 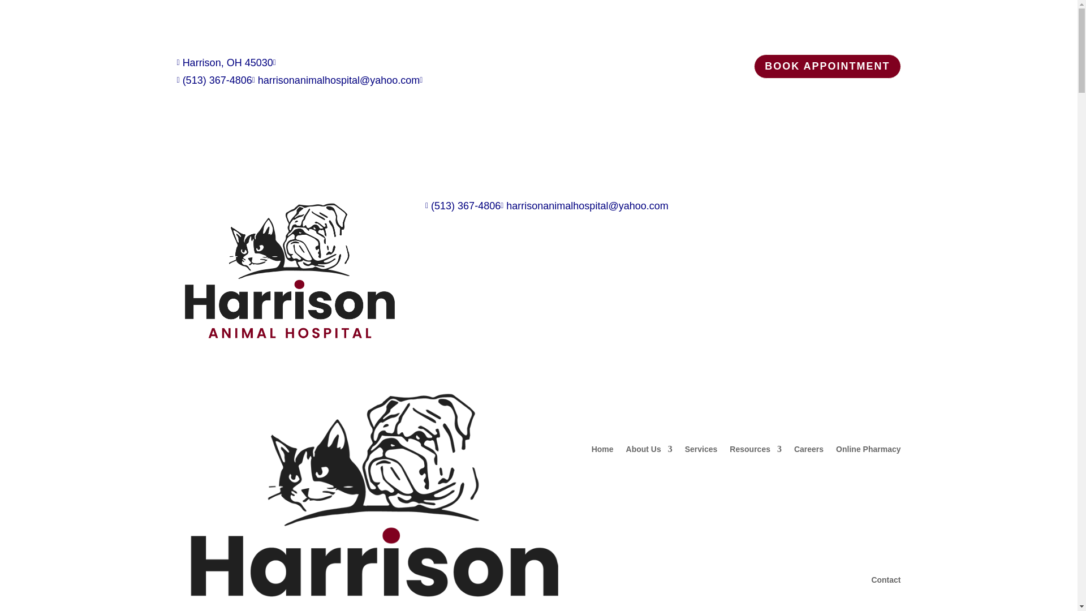 What do you see at coordinates (868, 449) in the screenshot?
I see `Online Pharmacy` at bounding box center [868, 449].